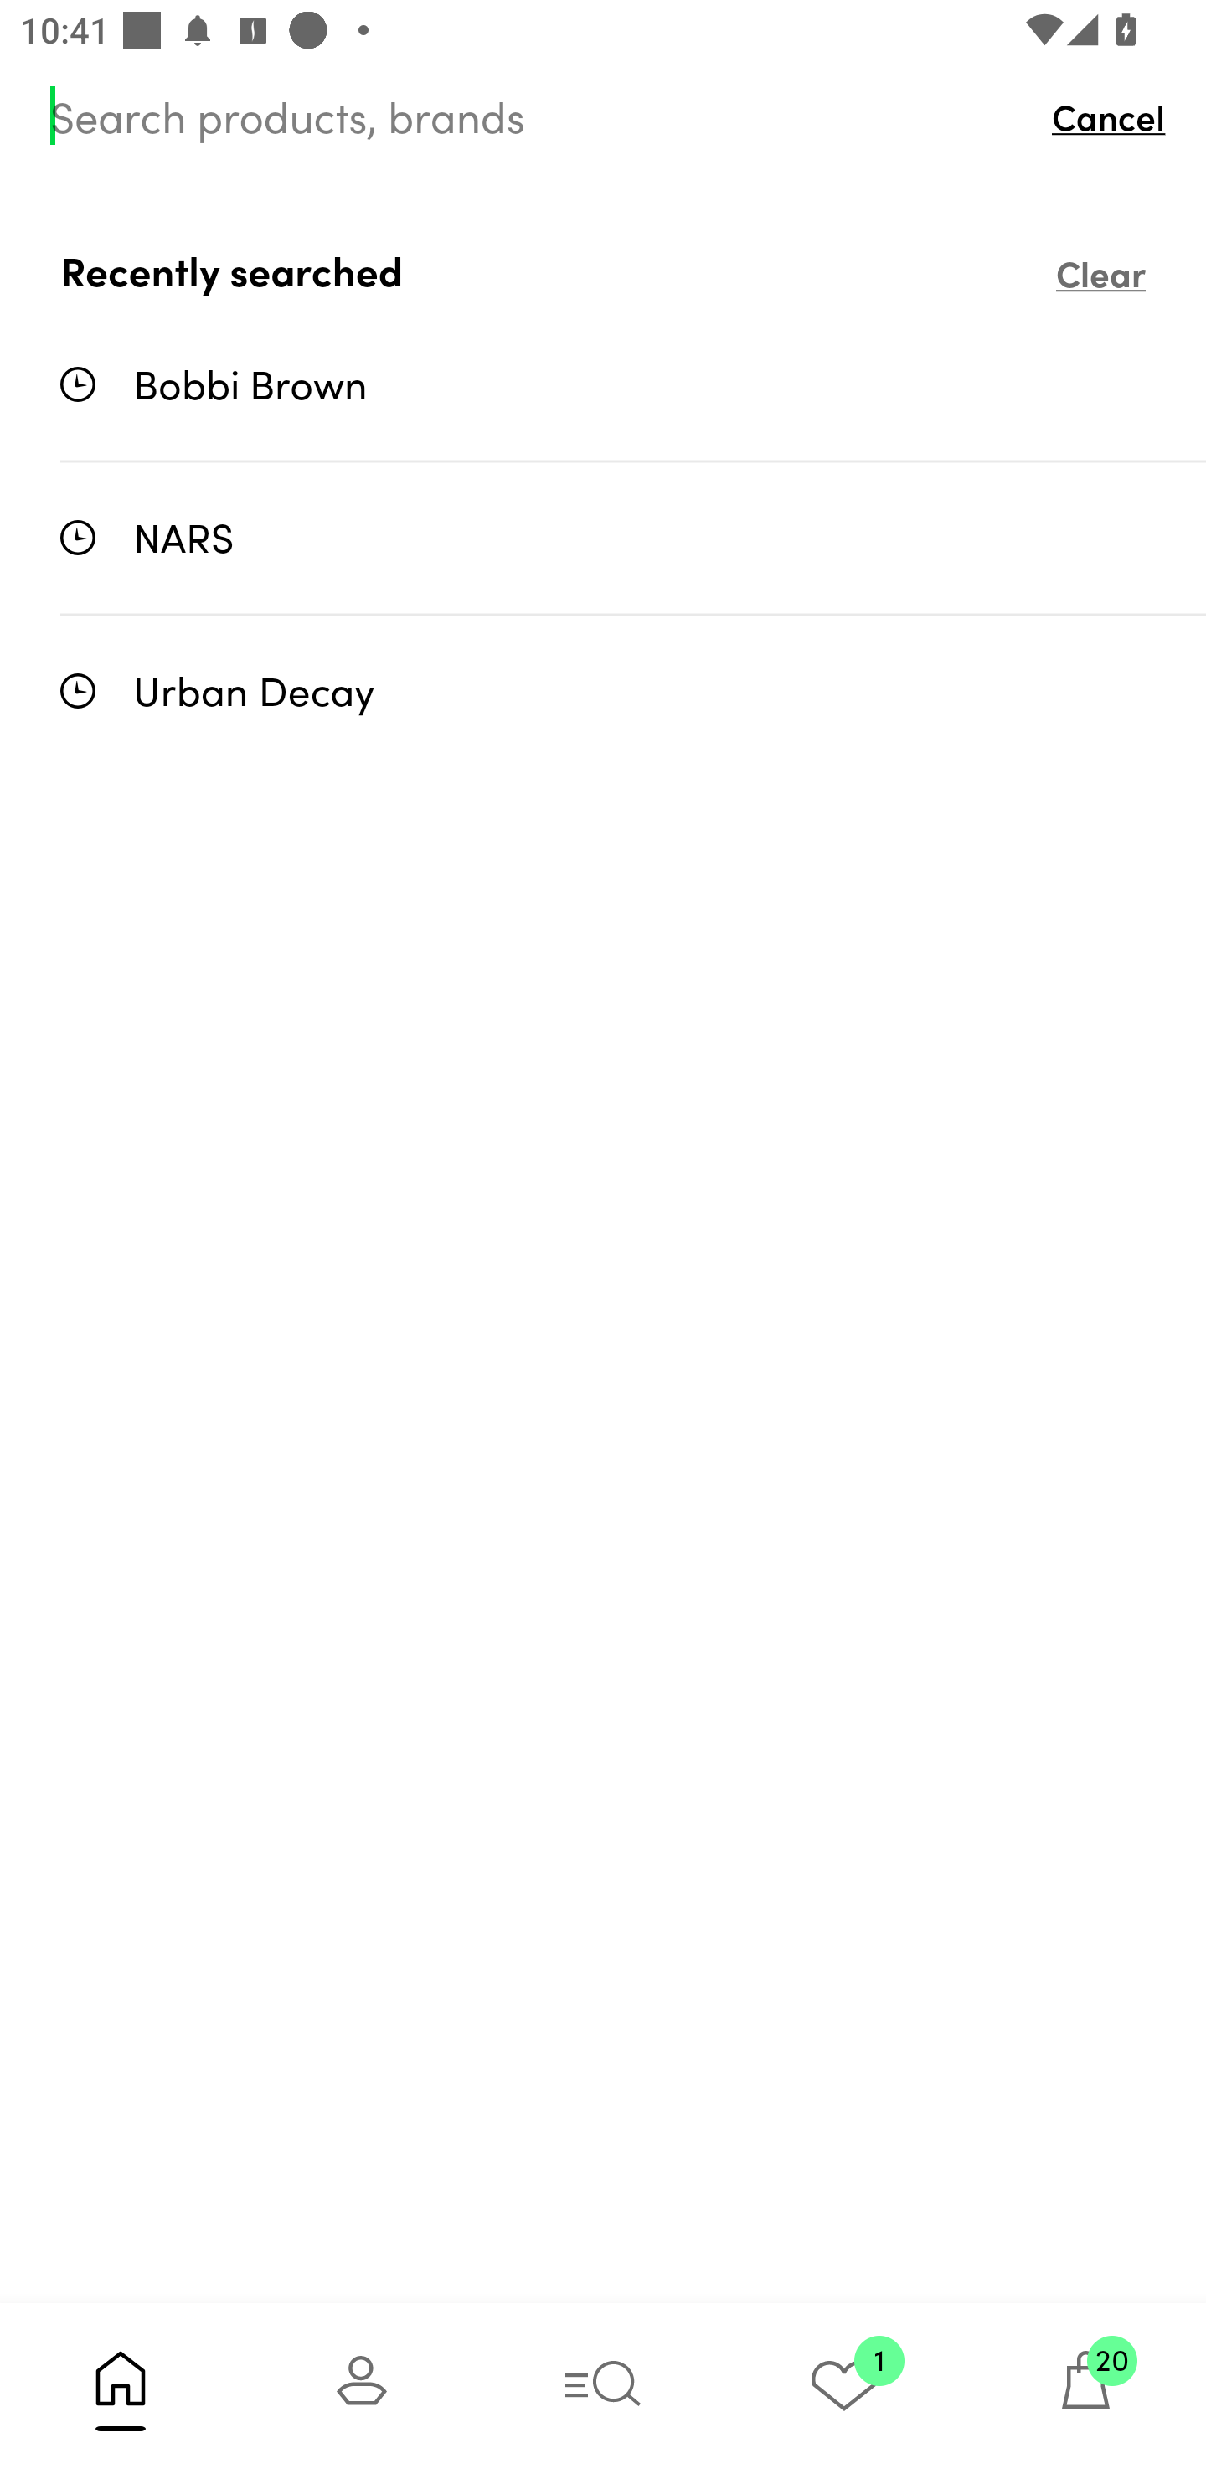 The image size is (1206, 2479). What do you see at coordinates (1100, 271) in the screenshot?
I see `Clear` at bounding box center [1100, 271].